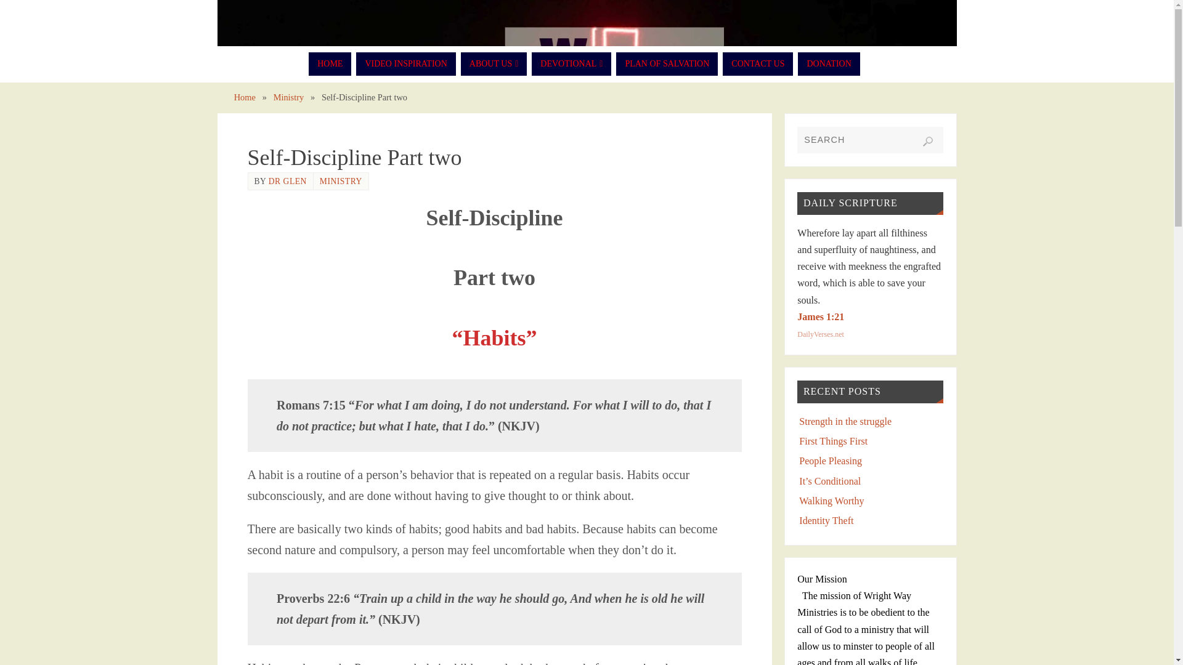 The width and height of the screenshot is (1183, 665). What do you see at coordinates (821, 334) in the screenshot?
I see `DailyVerses.net` at bounding box center [821, 334].